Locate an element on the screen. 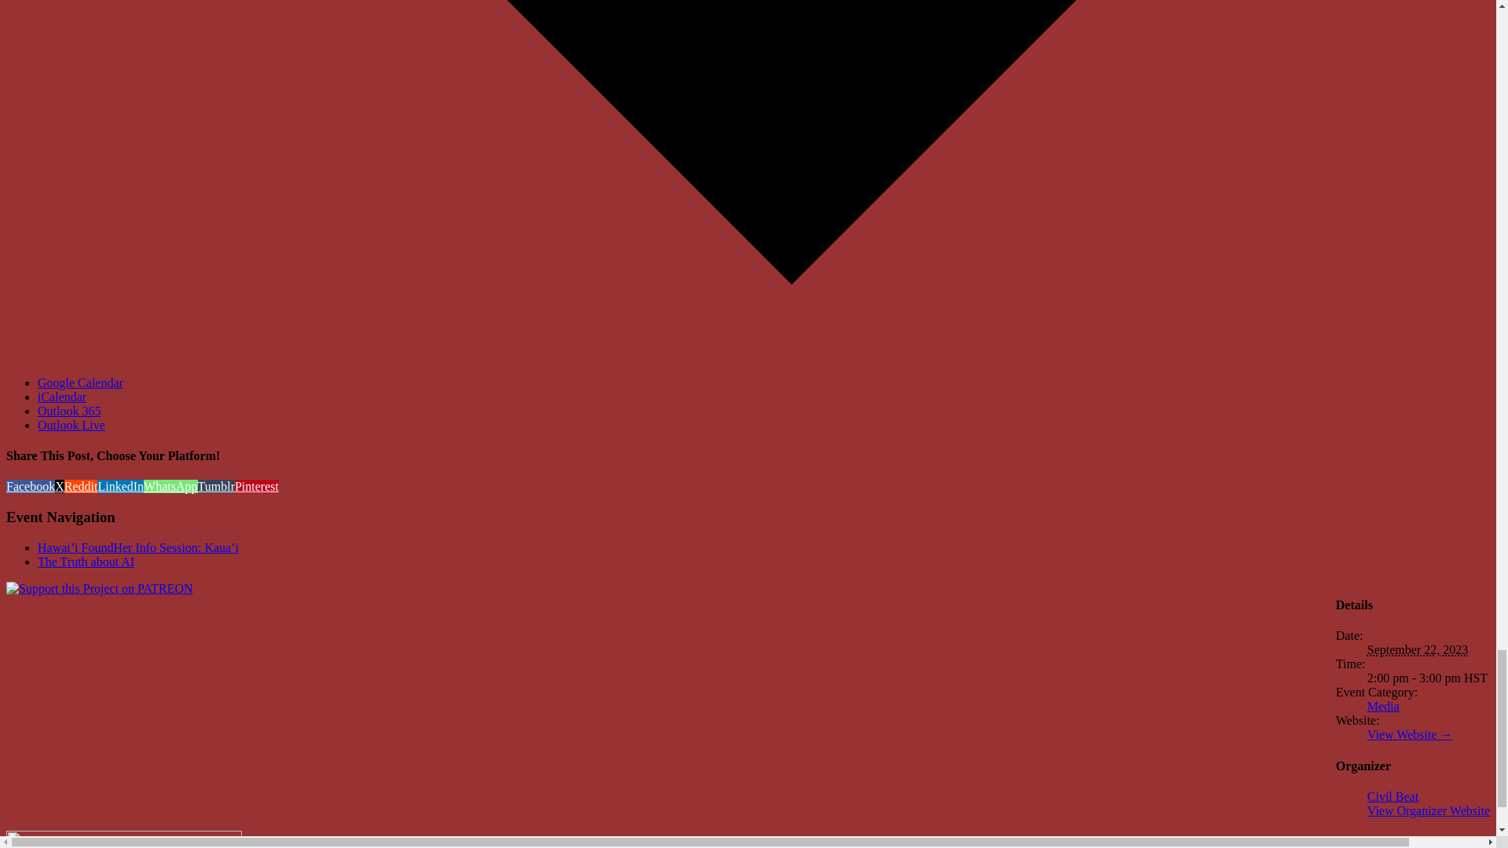 This screenshot has width=1508, height=848. 2023-09-22 is located at coordinates (1428, 678).